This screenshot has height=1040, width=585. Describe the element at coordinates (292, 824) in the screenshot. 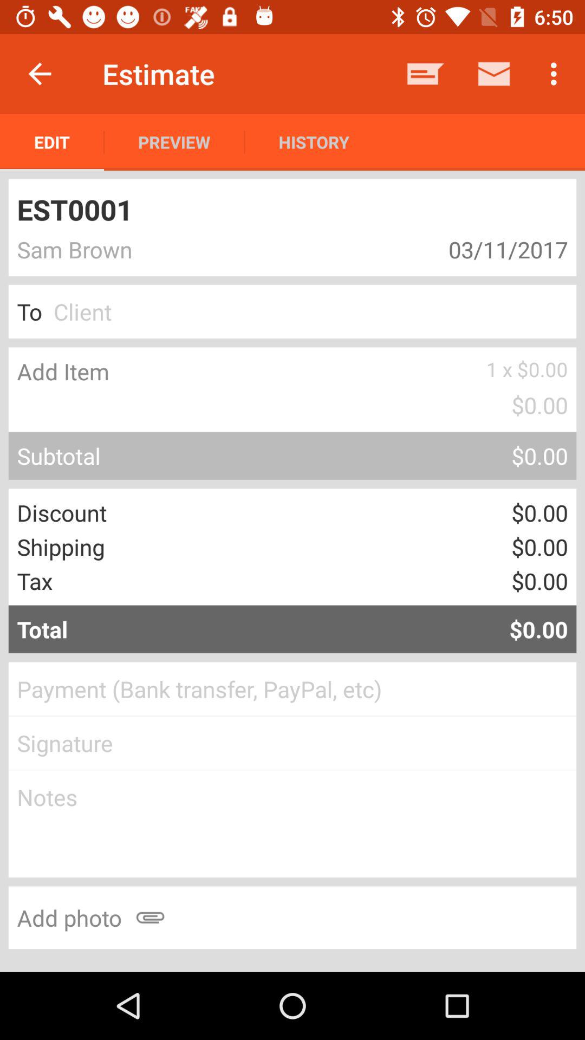

I see `type on notes` at that location.